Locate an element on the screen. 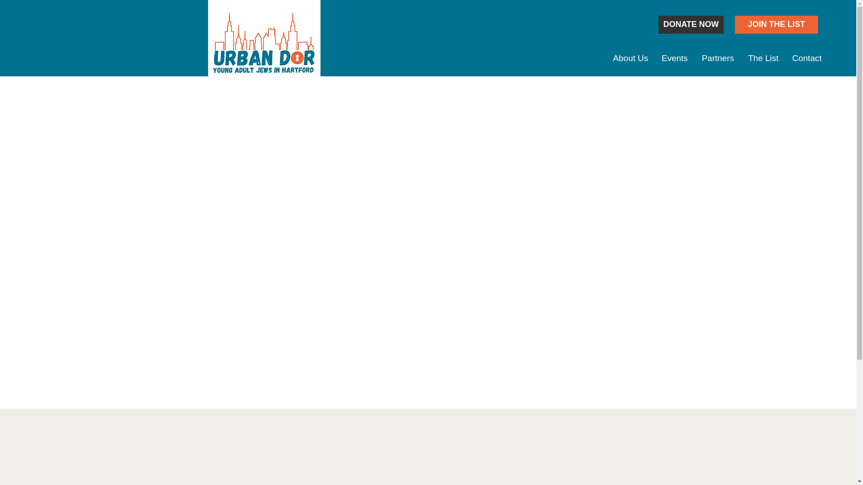 This screenshot has width=863, height=485. Contact is located at coordinates (807, 58).